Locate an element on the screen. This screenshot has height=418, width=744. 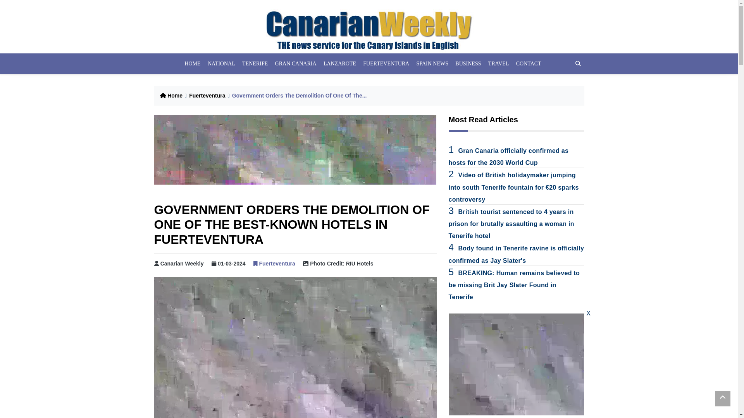
FUERTEVENTURA is located at coordinates (386, 64).